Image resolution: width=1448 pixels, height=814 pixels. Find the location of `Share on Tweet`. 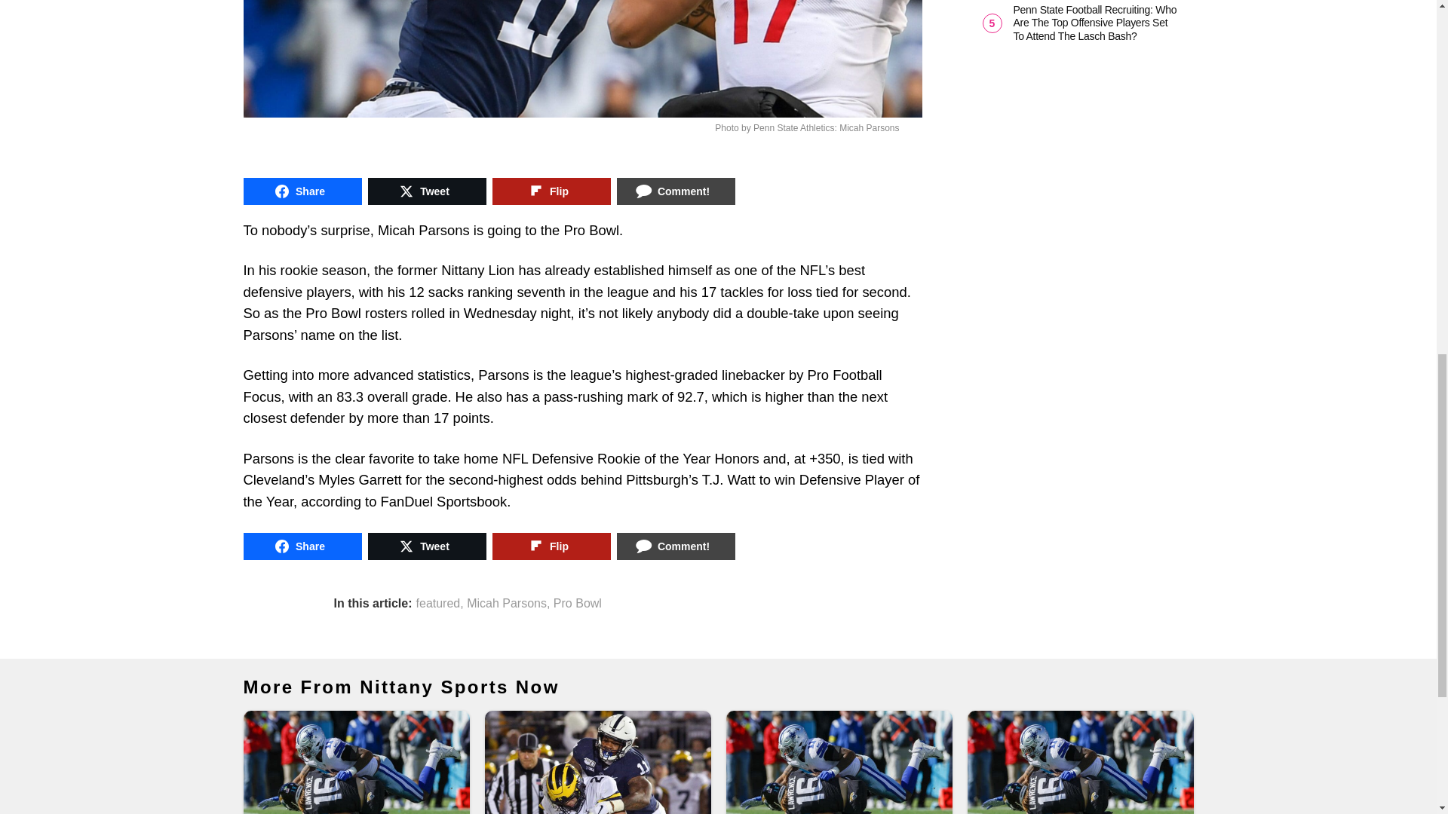

Share on Tweet is located at coordinates (427, 191).